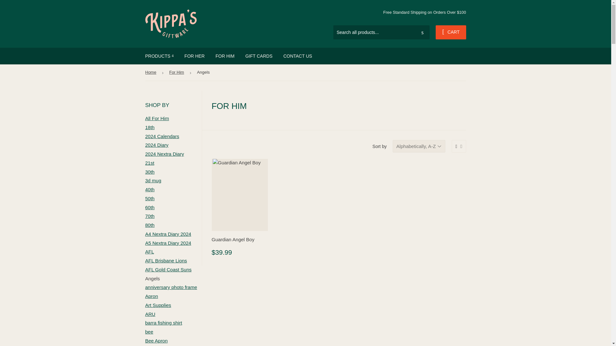 Image resolution: width=616 pixels, height=346 pixels. I want to click on Show products matching tag 60th, so click(150, 207).